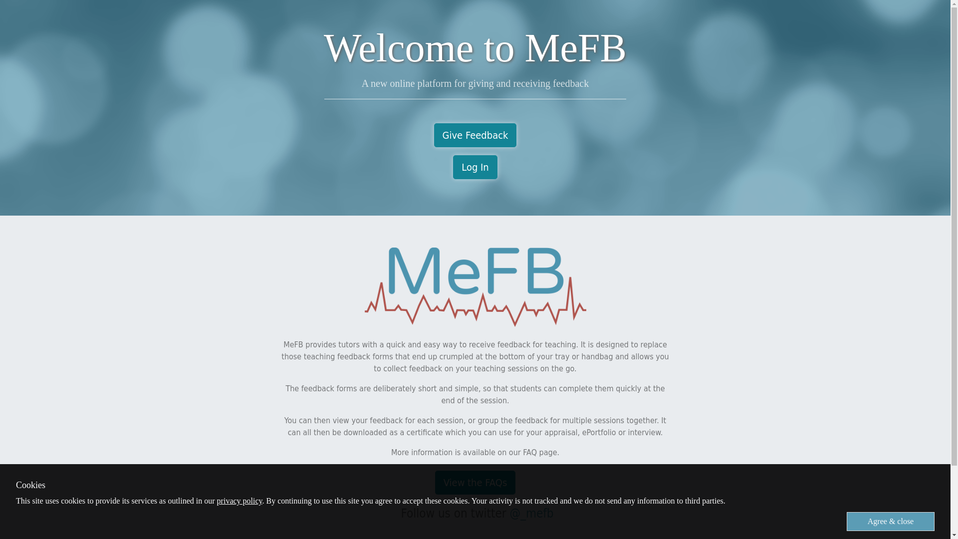 The image size is (958, 539). What do you see at coordinates (475, 167) in the screenshot?
I see `Log In` at bounding box center [475, 167].